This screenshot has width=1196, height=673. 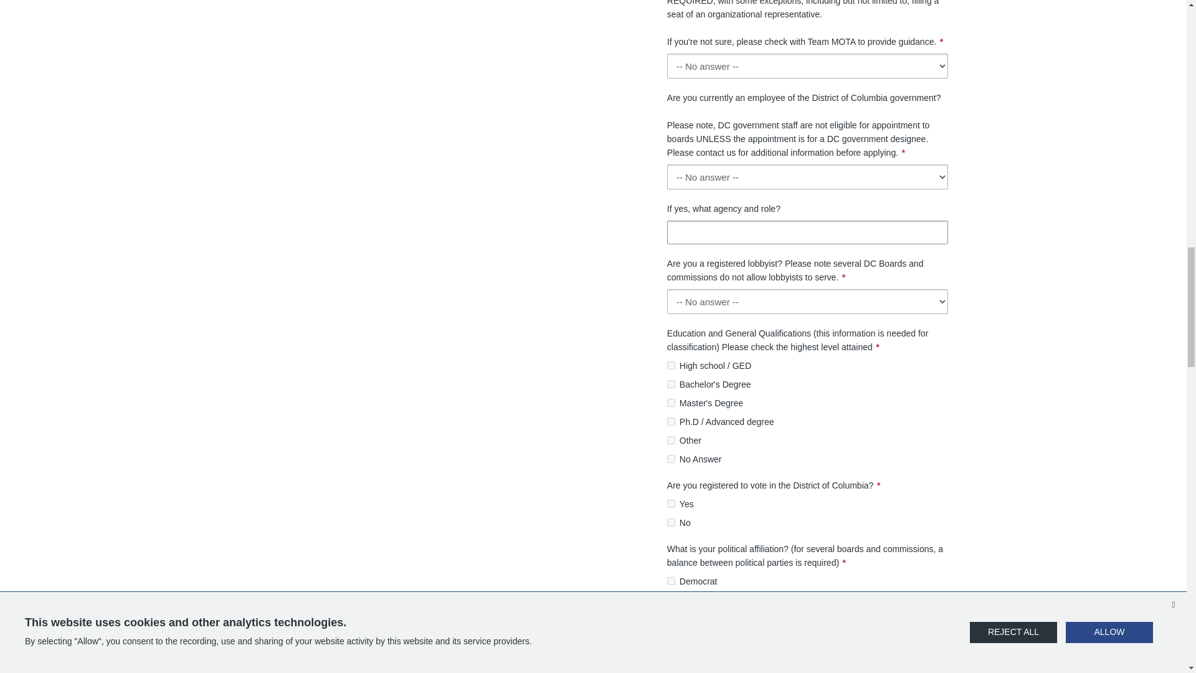 What do you see at coordinates (672, 440) in the screenshot?
I see `Other` at bounding box center [672, 440].